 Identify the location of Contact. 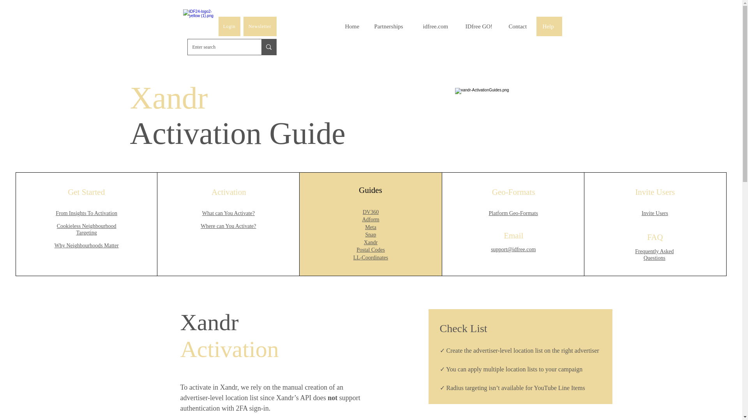
(519, 26).